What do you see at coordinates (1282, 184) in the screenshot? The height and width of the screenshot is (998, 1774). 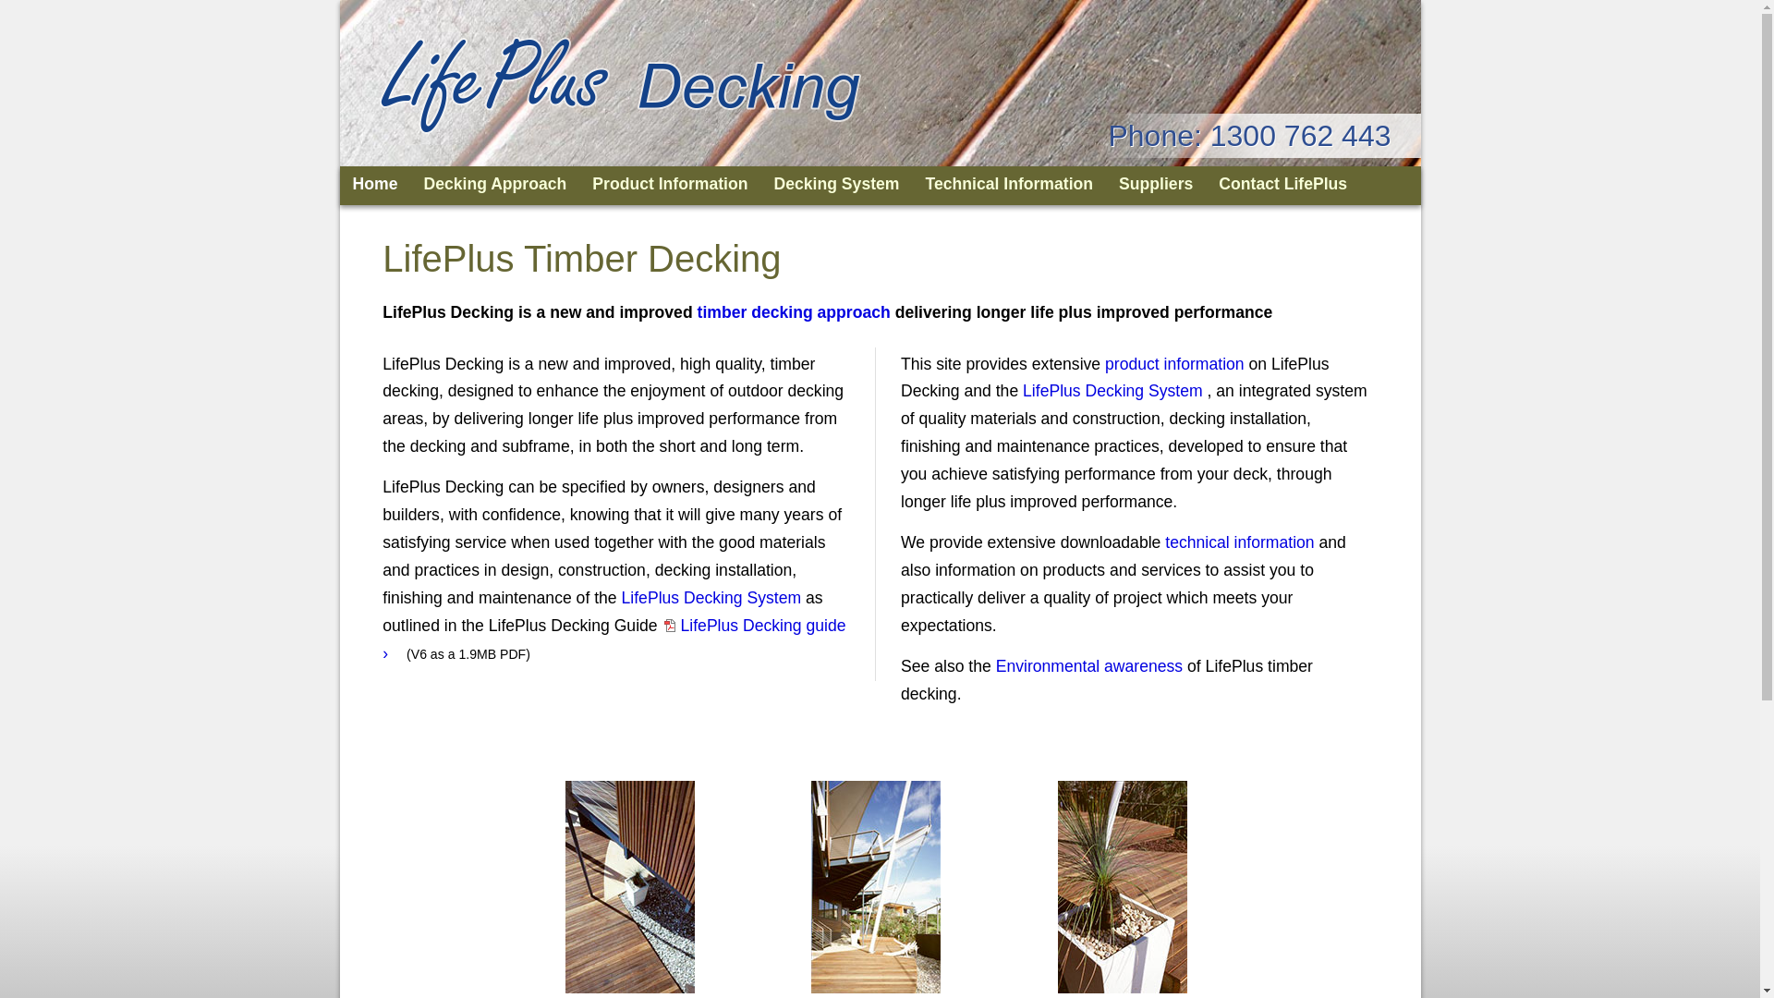 I see `Contact LifePlus` at bounding box center [1282, 184].